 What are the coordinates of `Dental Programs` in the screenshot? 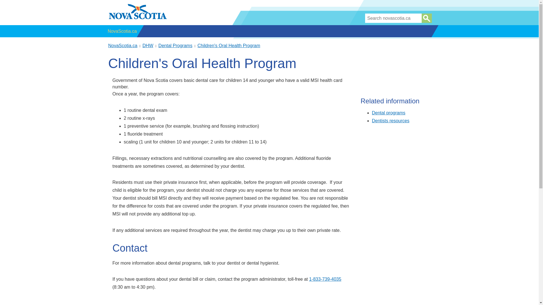 It's located at (175, 45).